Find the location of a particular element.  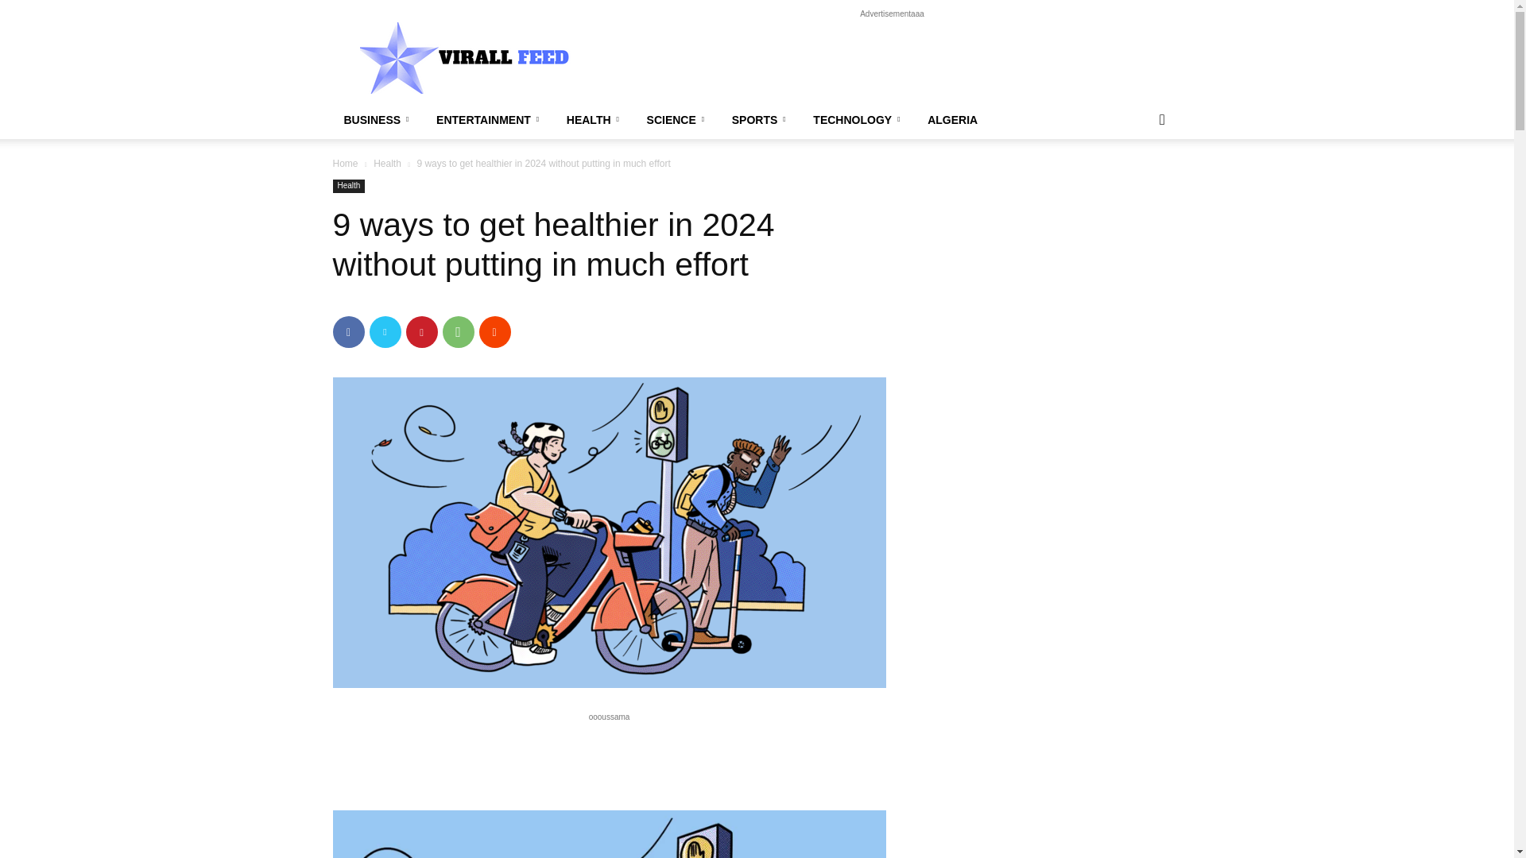

ENTERTAINMENT is located at coordinates (490, 119).